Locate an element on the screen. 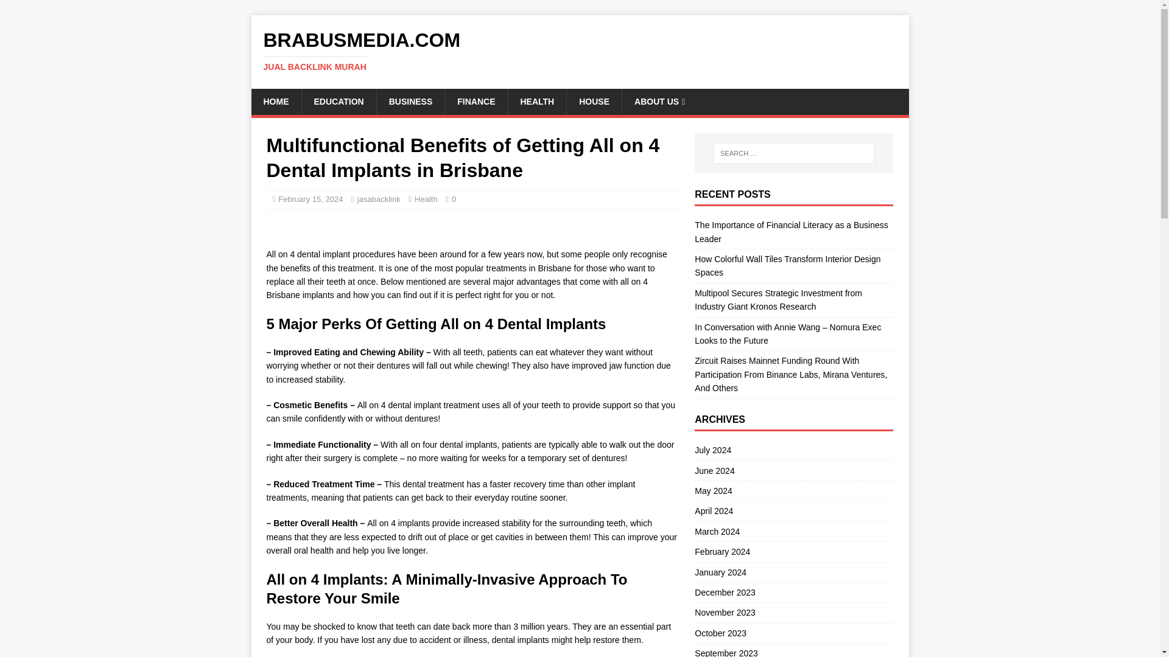 The width and height of the screenshot is (1169, 657). brabusmedia.com is located at coordinates (580, 50).